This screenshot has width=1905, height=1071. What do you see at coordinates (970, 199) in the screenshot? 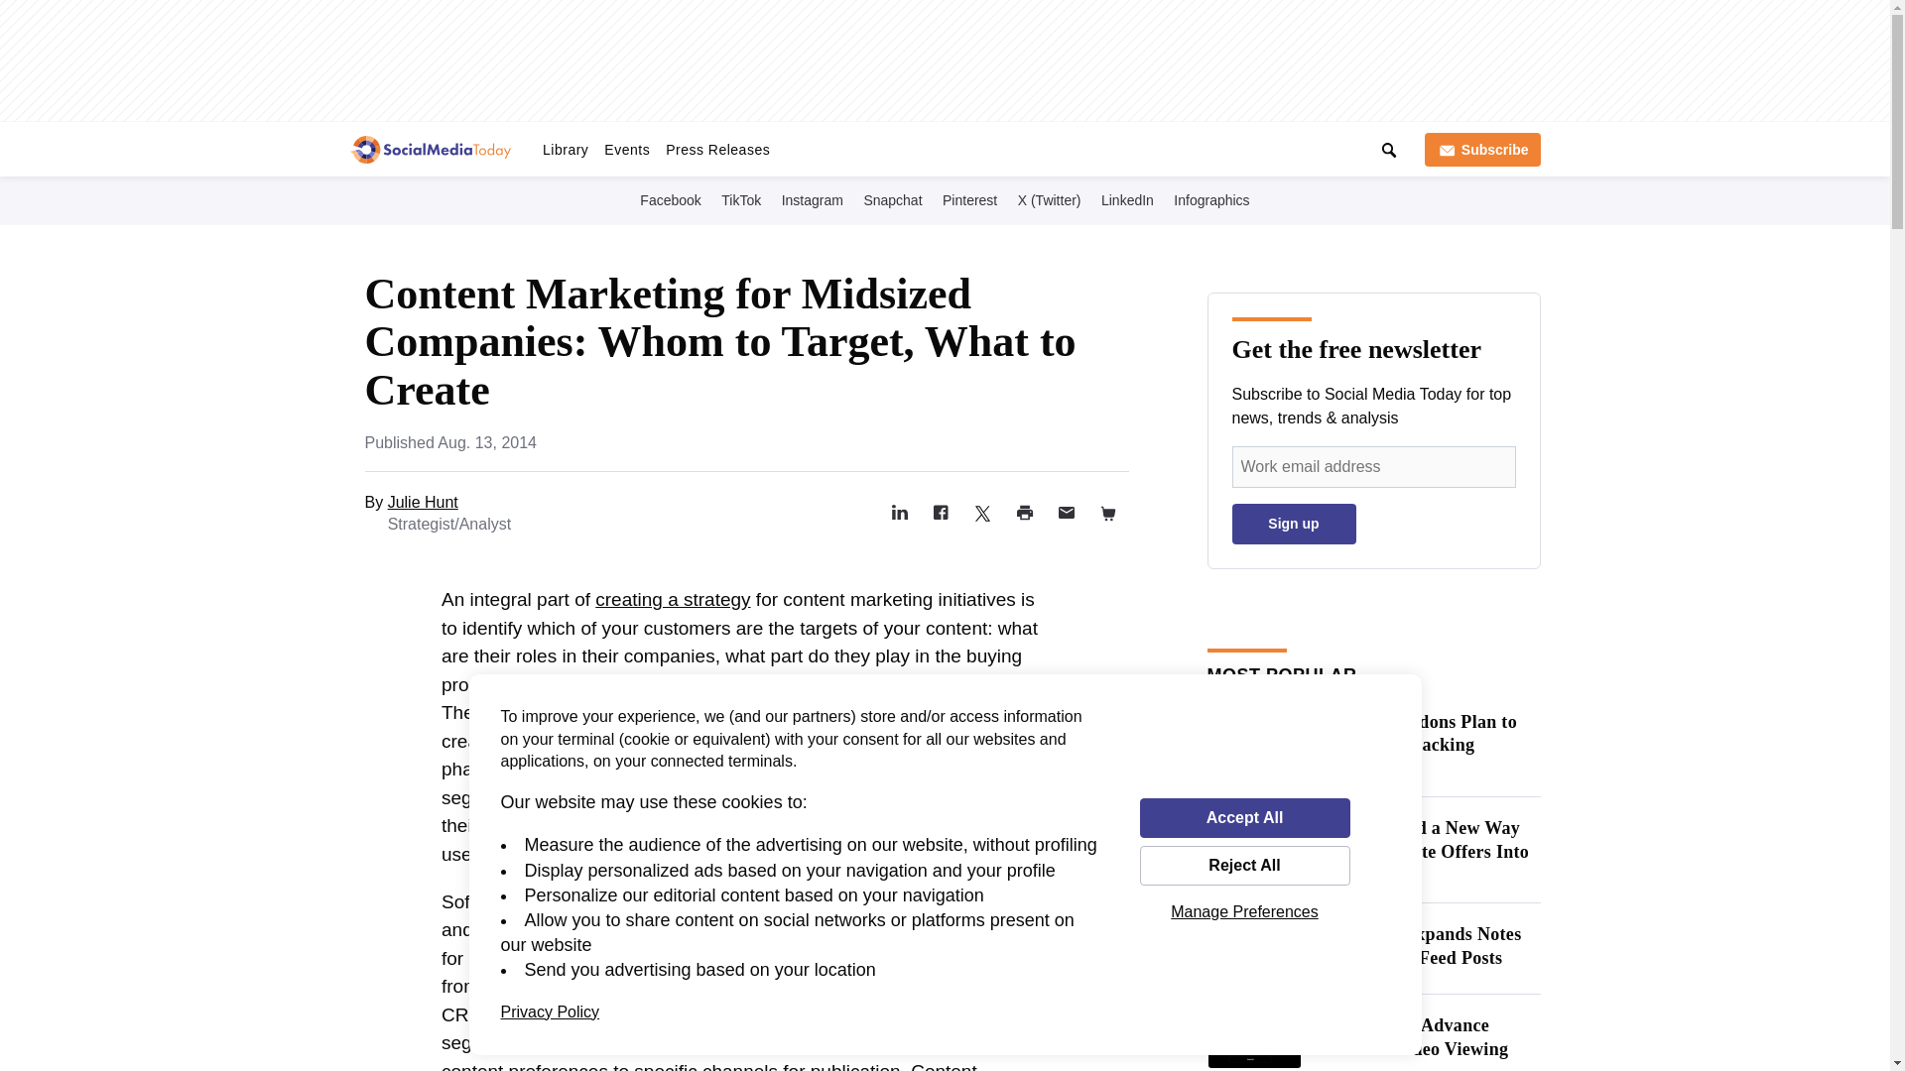
I see `Pinterest` at bounding box center [970, 199].